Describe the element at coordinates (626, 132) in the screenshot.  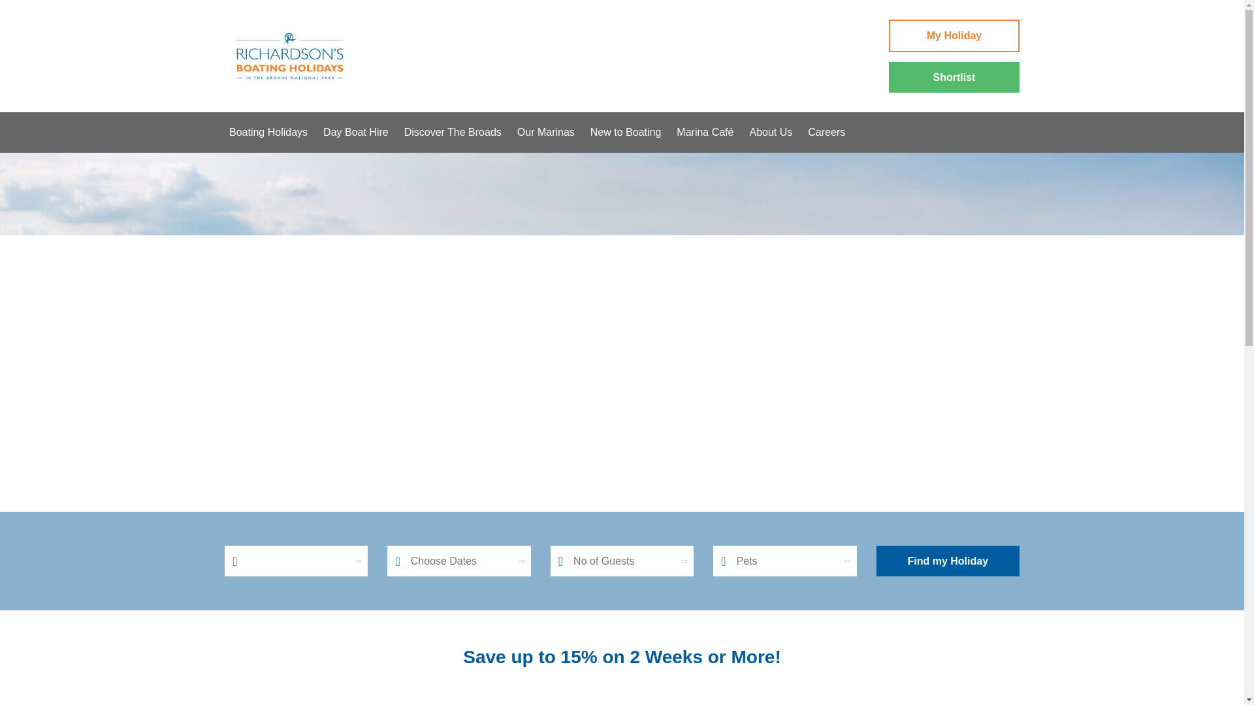
I see `New to Boating` at that location.